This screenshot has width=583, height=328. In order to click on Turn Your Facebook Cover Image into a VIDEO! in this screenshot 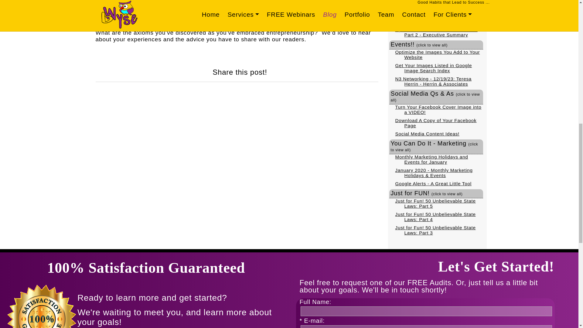, I will do `click(438, 110)`.